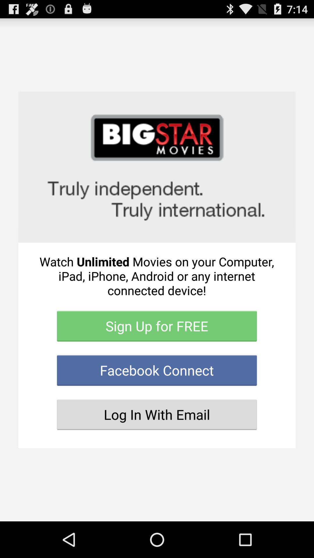 The height and width of the screenshot is (558, 314). What do you see at coordinates (157, 326) in the screenshot?
I see `choose the item above the facebook connect` at bounding box center [157, 326].